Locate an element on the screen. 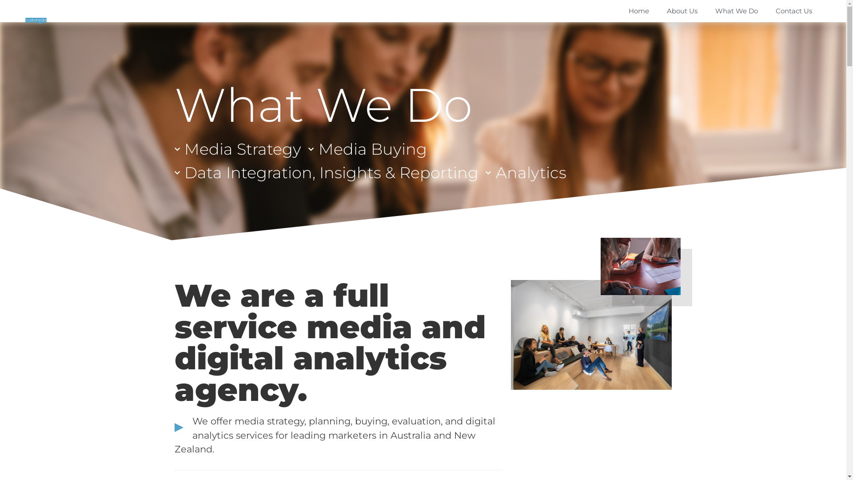  Contact Us is located at coordinates (794, 11).